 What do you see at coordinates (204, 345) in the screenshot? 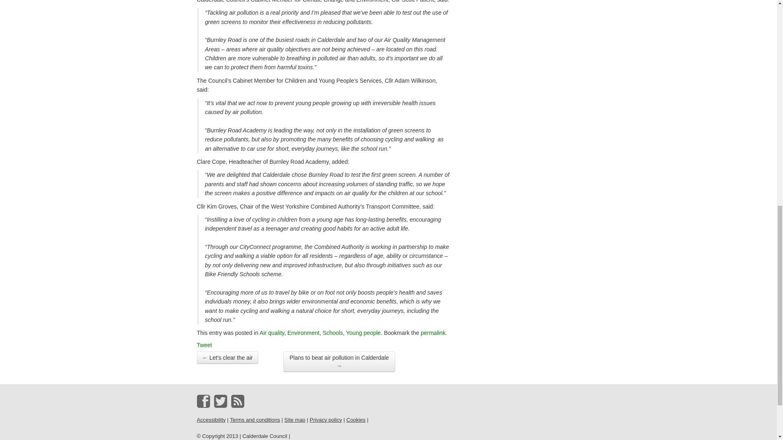
I see `Tweet` at bounding box center [204, 345].